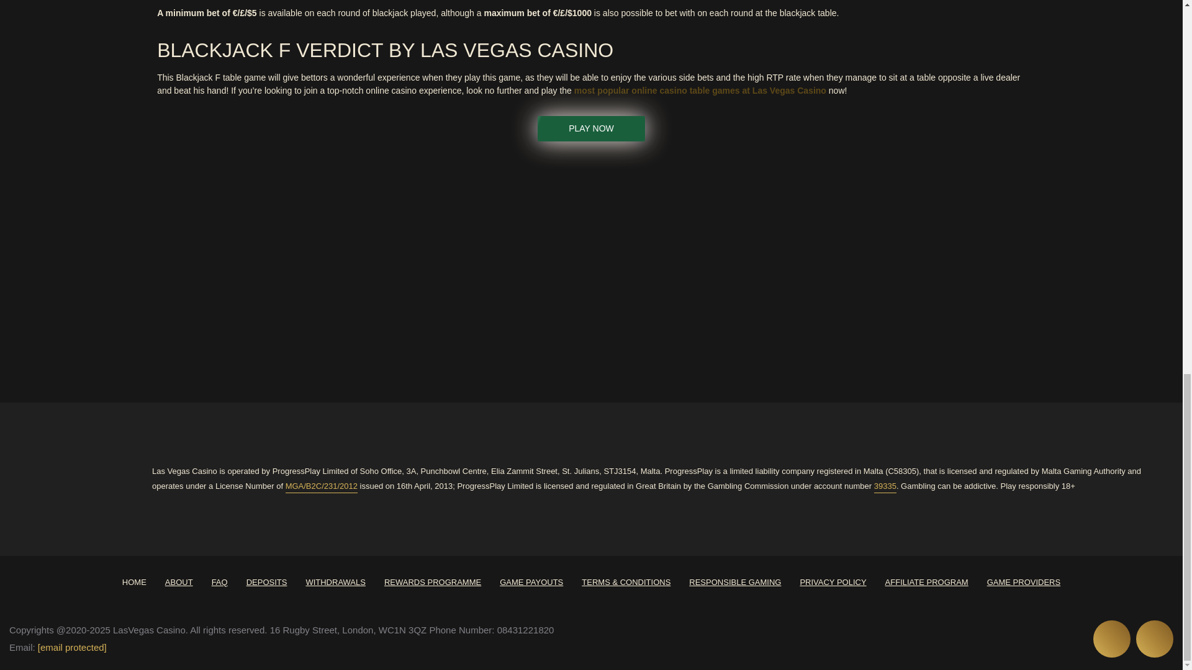  I want to click on client logos, so click(485, 268).